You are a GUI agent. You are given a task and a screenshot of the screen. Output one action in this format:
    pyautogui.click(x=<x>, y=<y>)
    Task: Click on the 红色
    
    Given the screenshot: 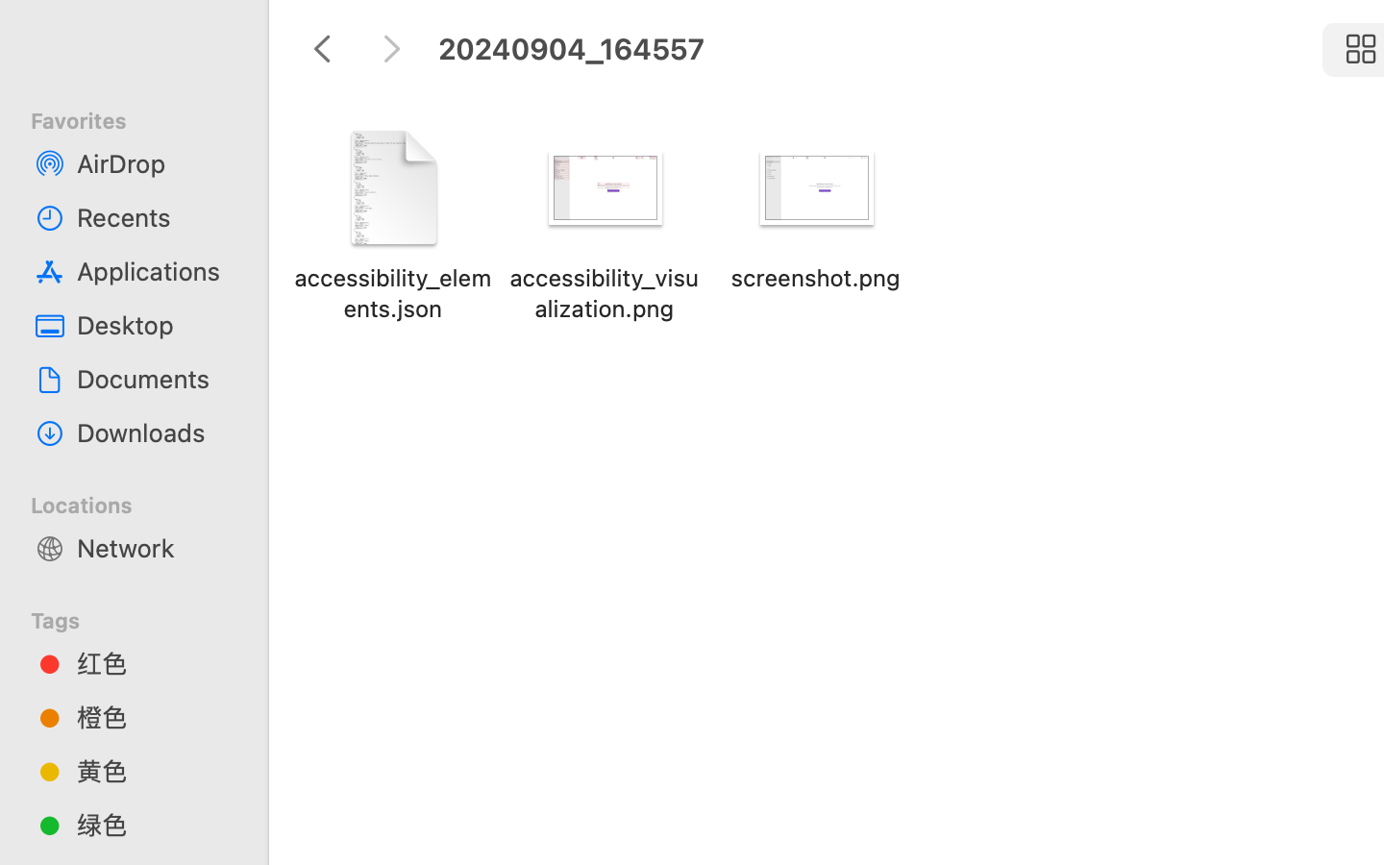 What is the action you would take?
    pyautogui.click(x=155, y=663)
    